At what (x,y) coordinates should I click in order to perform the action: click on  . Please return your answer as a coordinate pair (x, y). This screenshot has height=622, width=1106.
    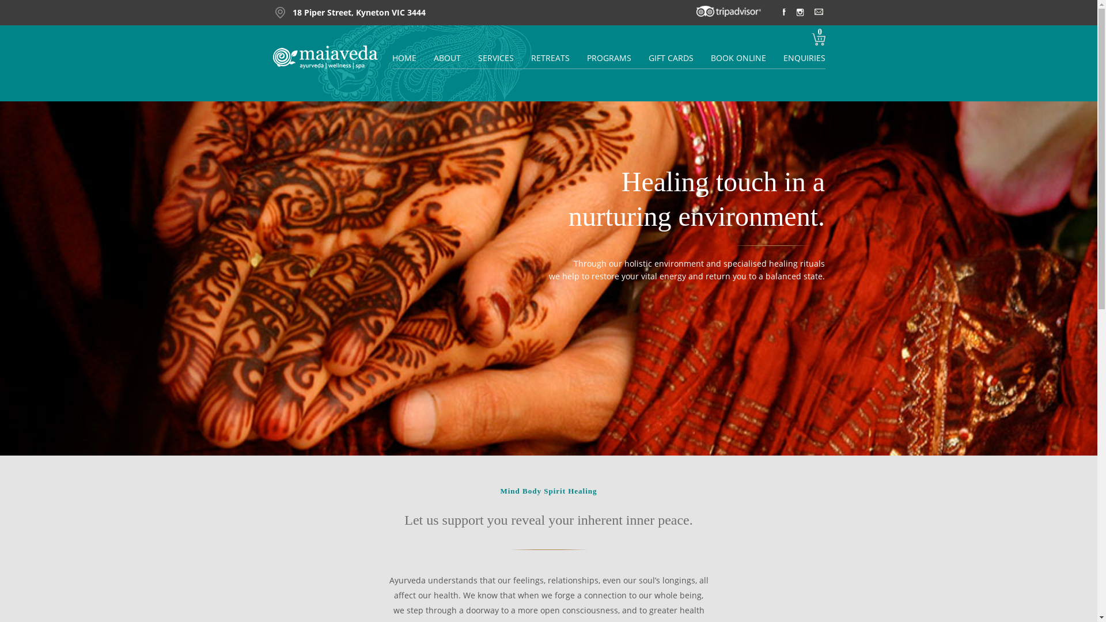
    Looking at the image, I should click on (800, 13).